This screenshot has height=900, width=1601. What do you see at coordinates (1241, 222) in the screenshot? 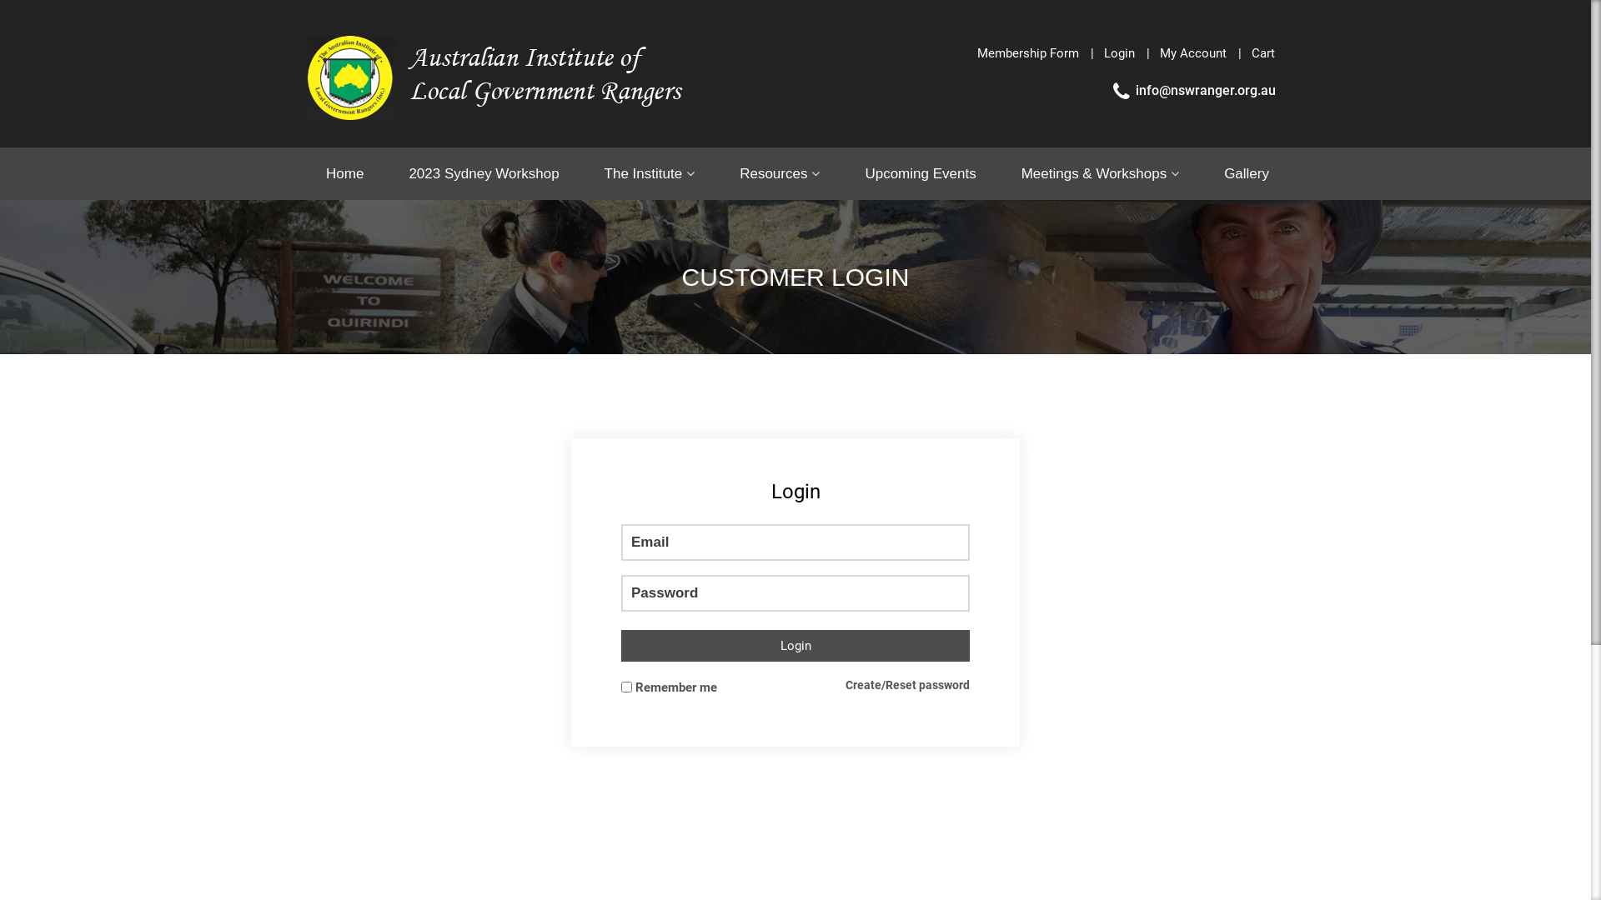
I see `Contact Us` at bounding box center [1241, 222].